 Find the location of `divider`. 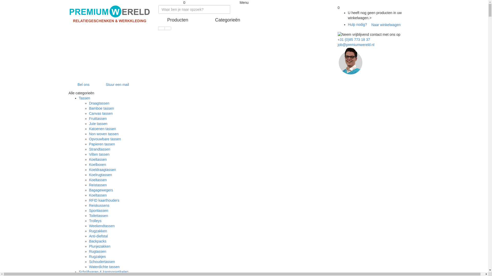

divider is located at coordinates (161, 28).